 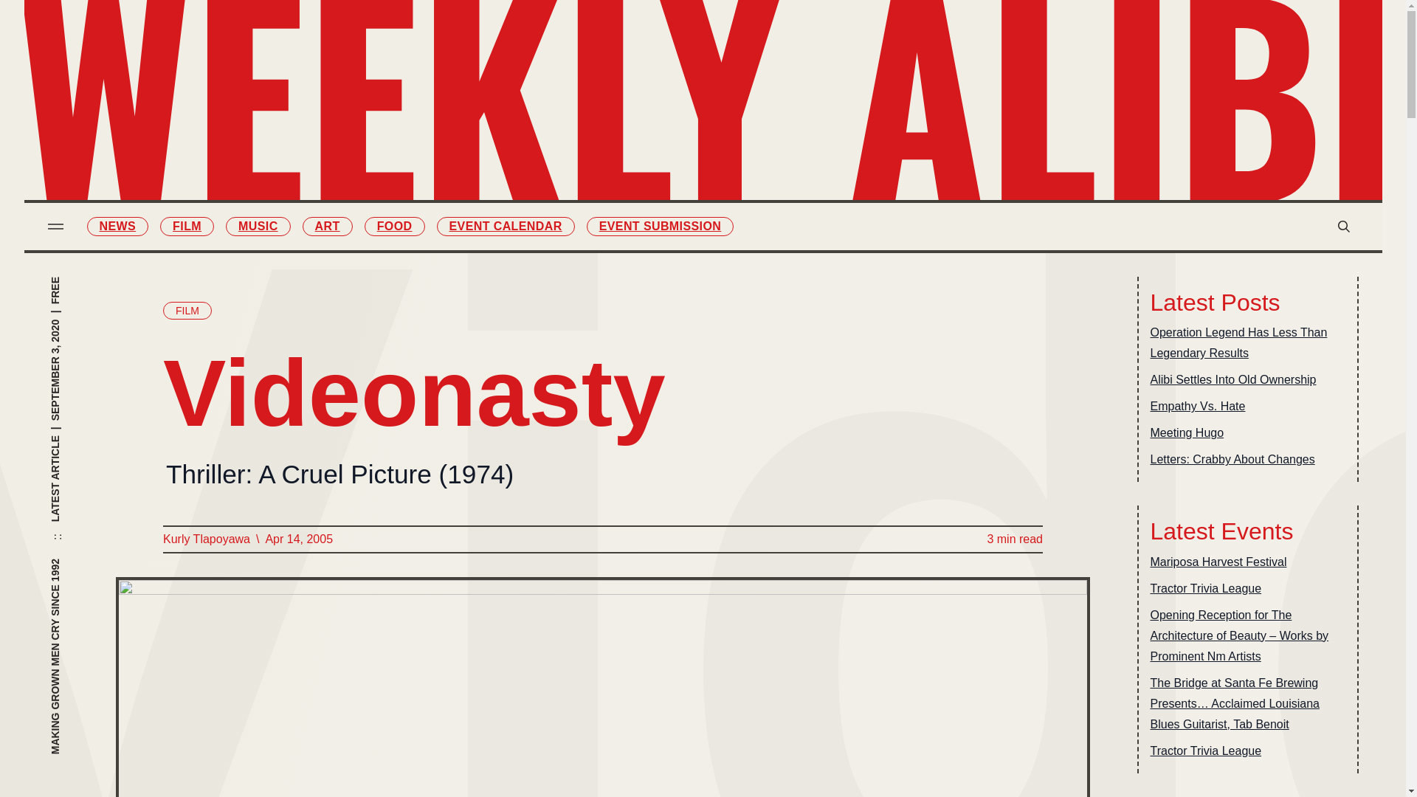 I want to click on ART, so click(x=328, y=226).